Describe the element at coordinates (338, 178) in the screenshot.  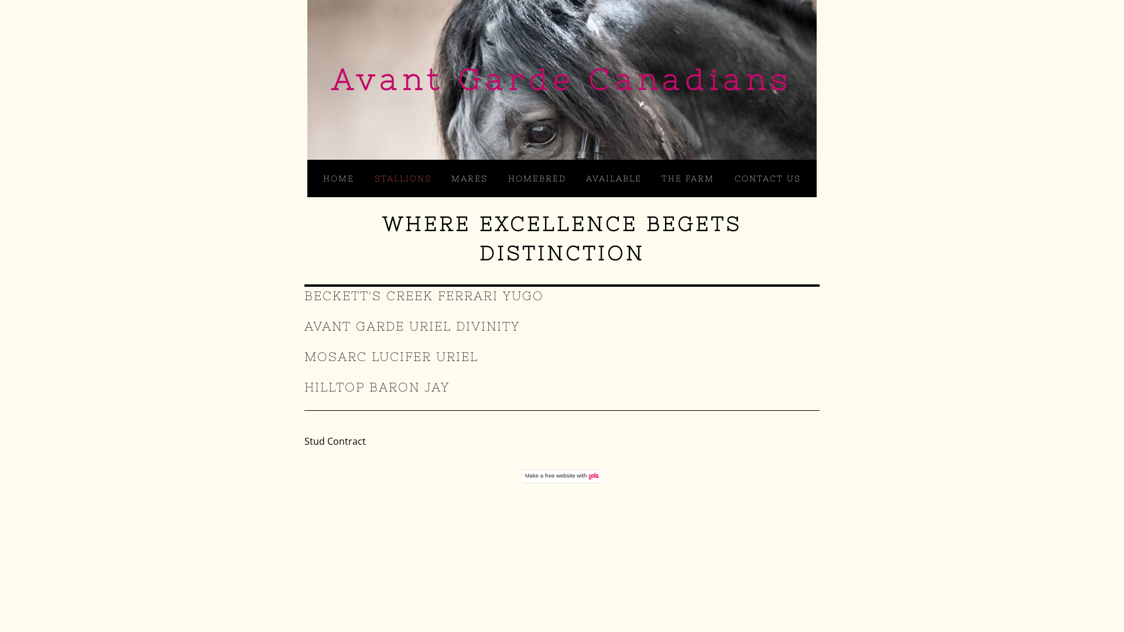
I see `HOME` at that location.